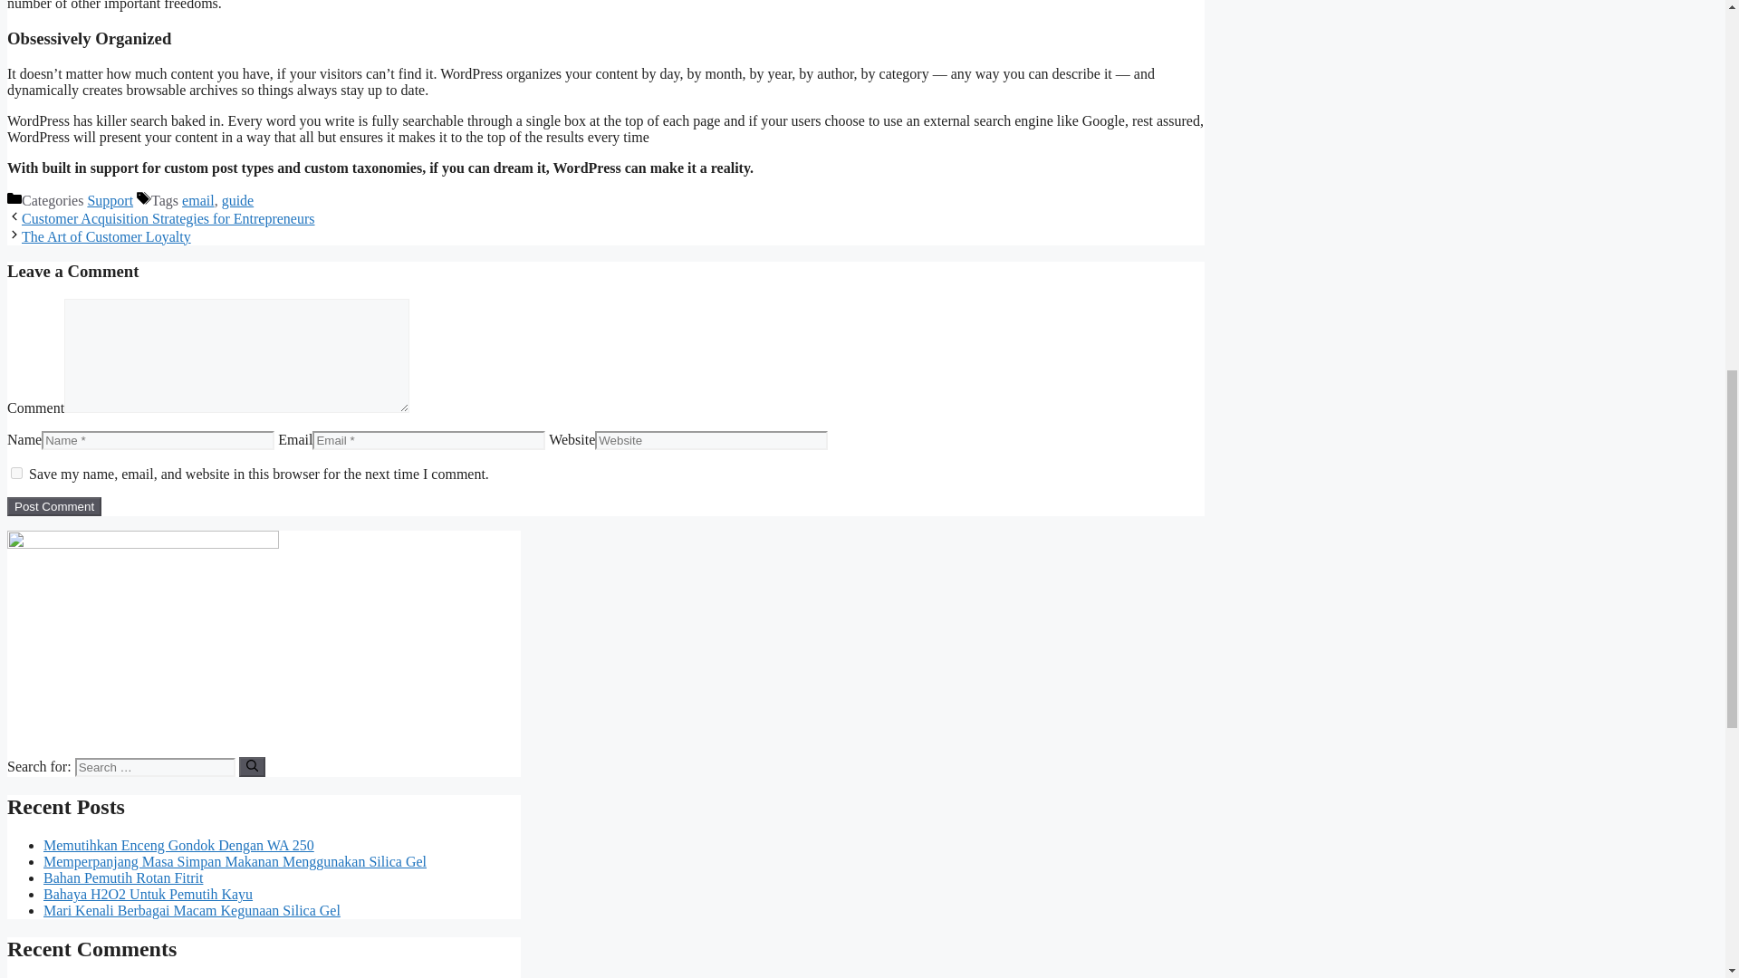 This screenshot has width=1739, height=978. Describe the element at coordinates (168, 218) in the screenshot. I see `Customer Acquisition Strategies for Entrepreneurs` at that location.